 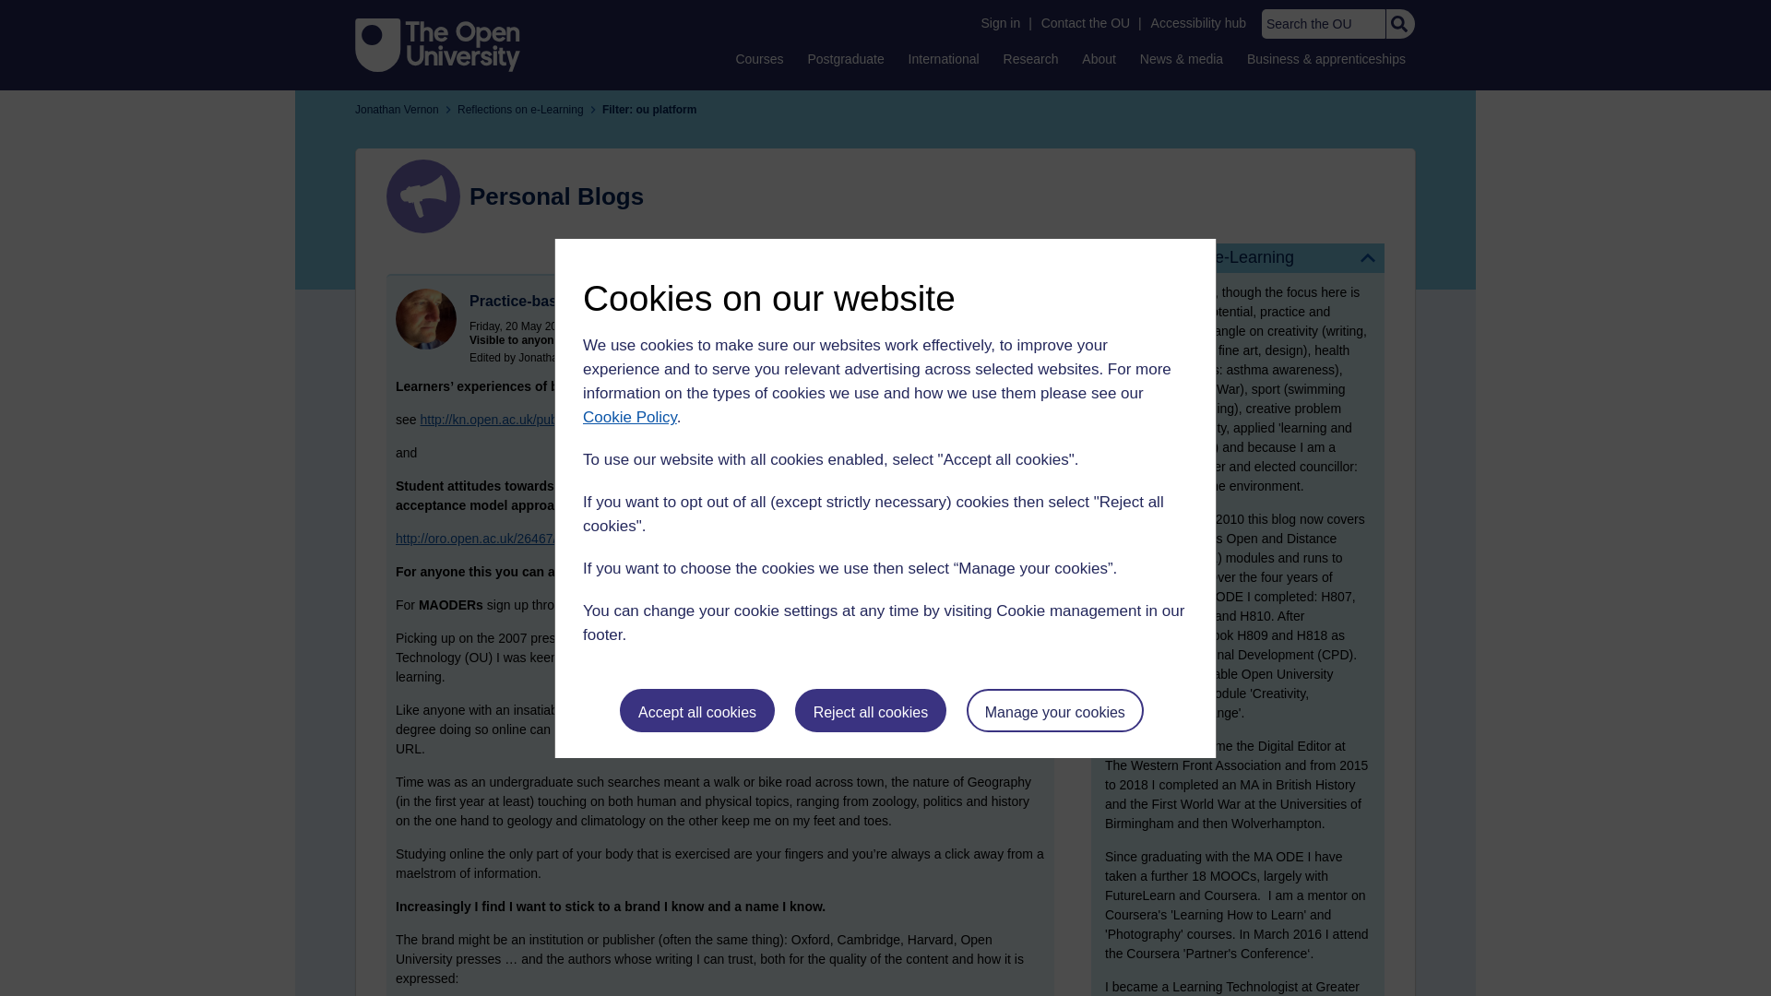 What do you see at coordinates (1055, 710) in the screenshot?
I see `Manage your cookies` at bounding box center [1055, 710].